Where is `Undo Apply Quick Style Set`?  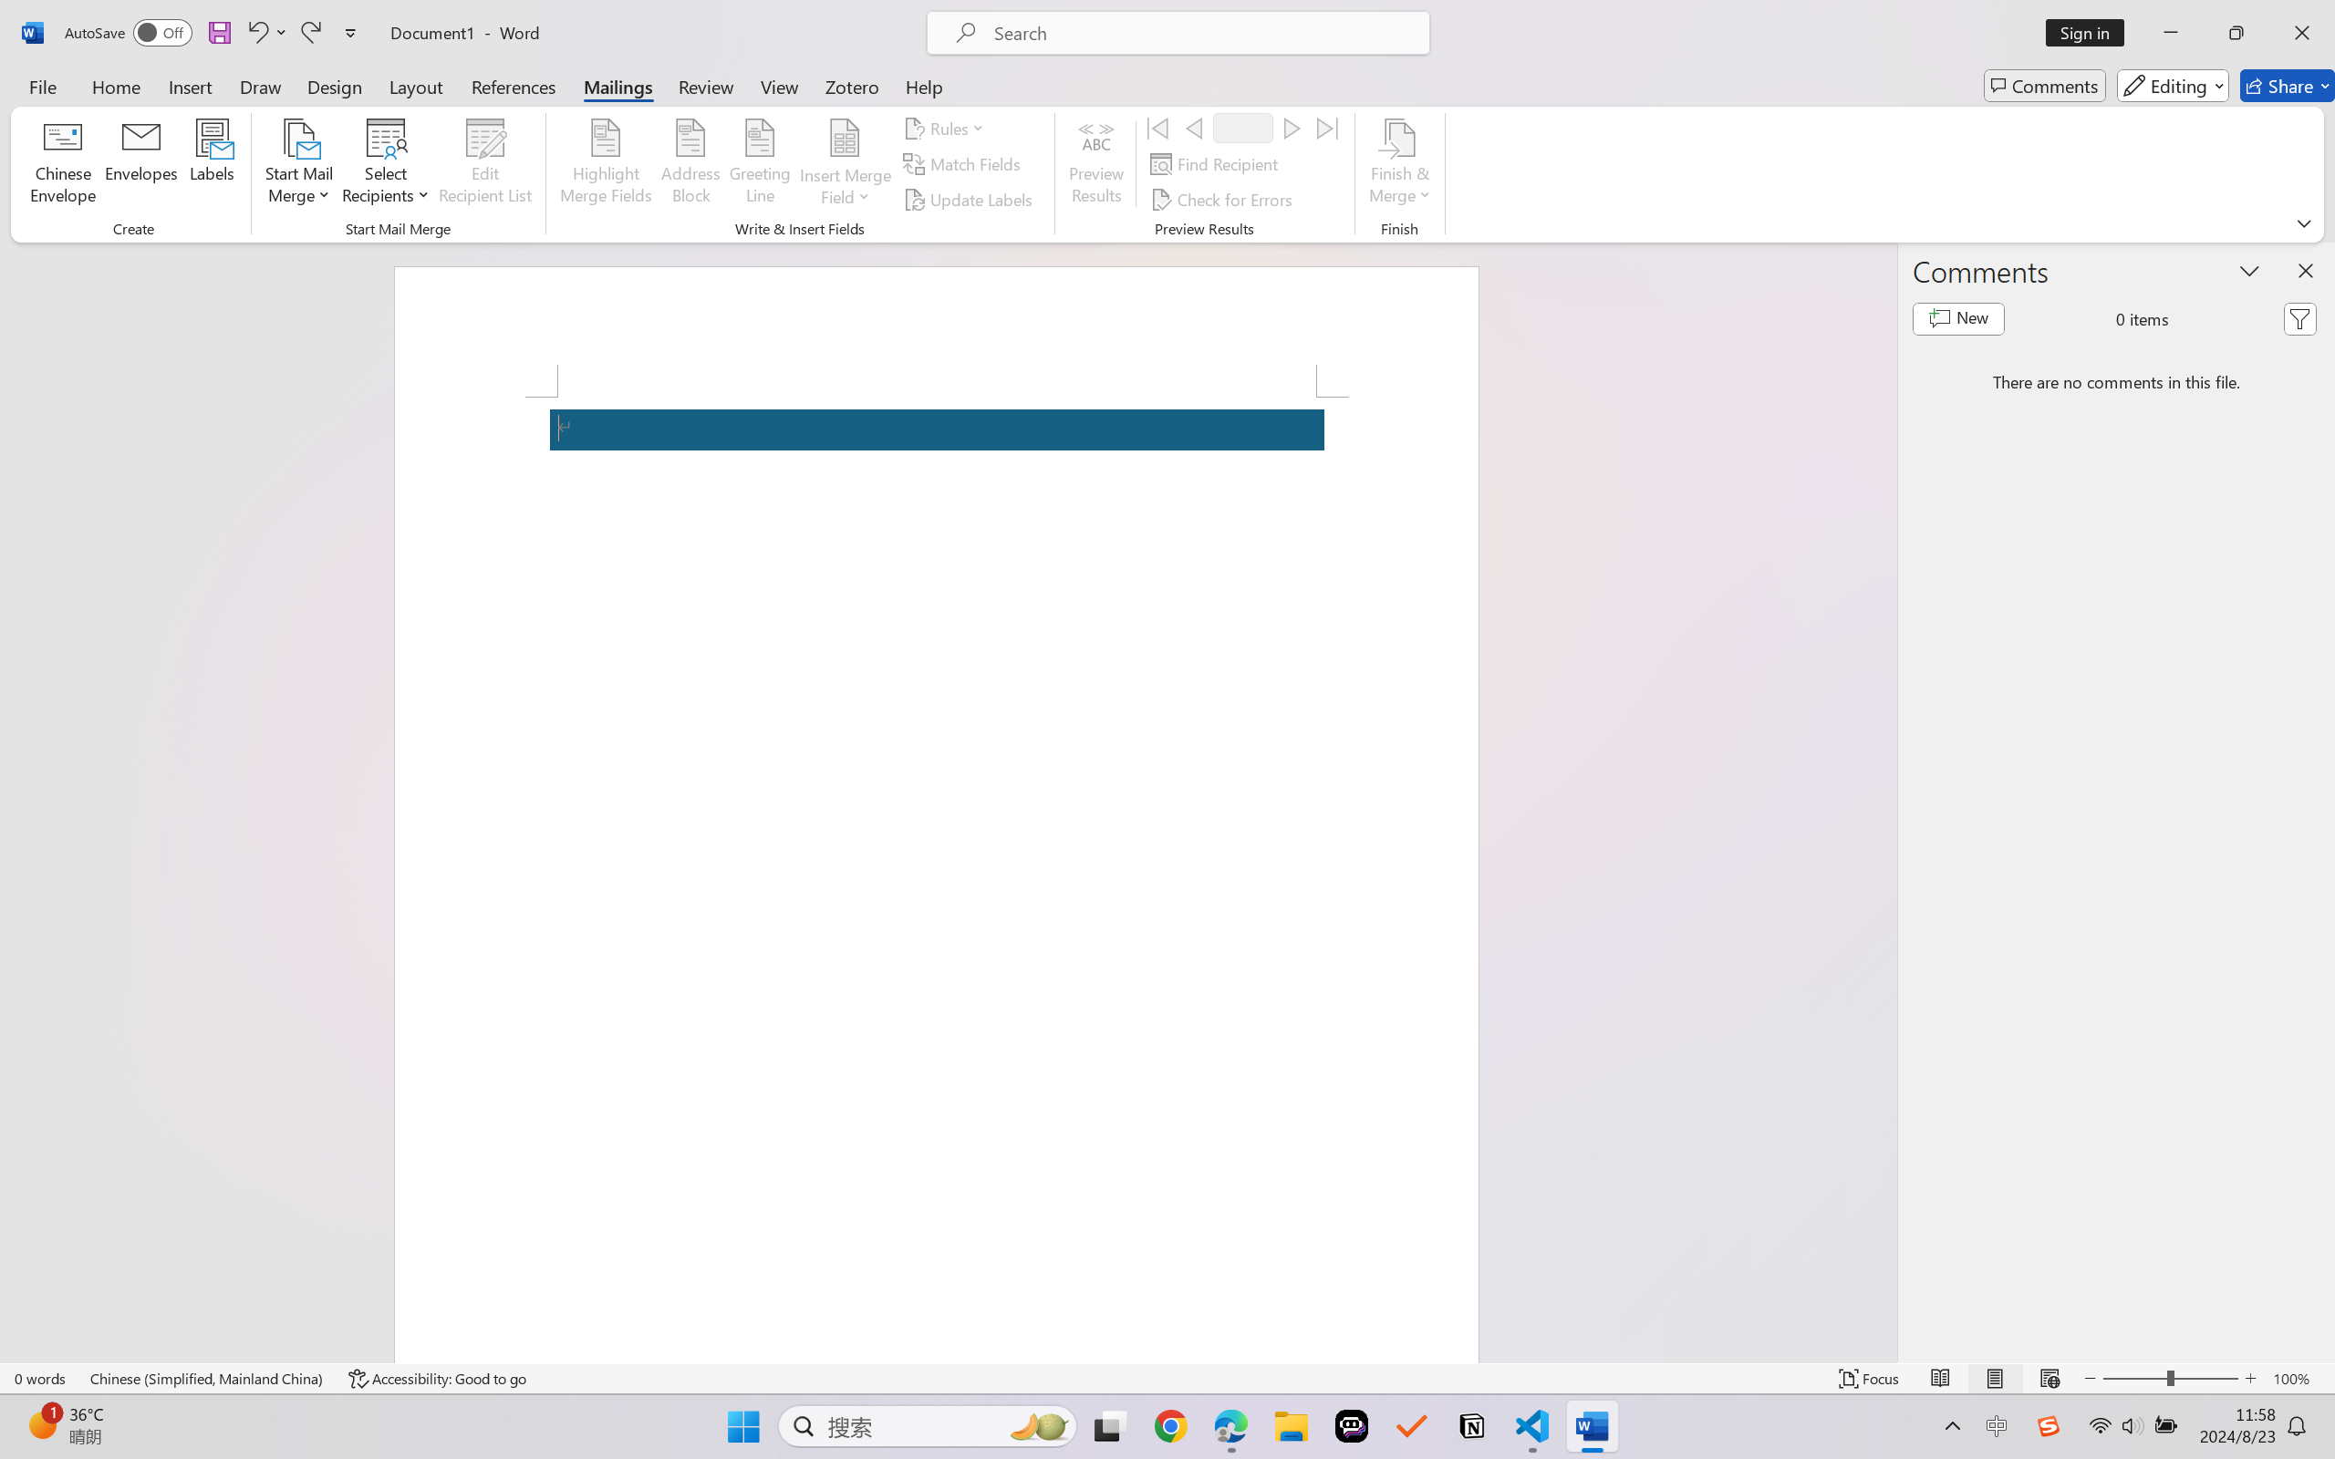 Undo Apply Quick Style Set is located at coordinates (256, 33).